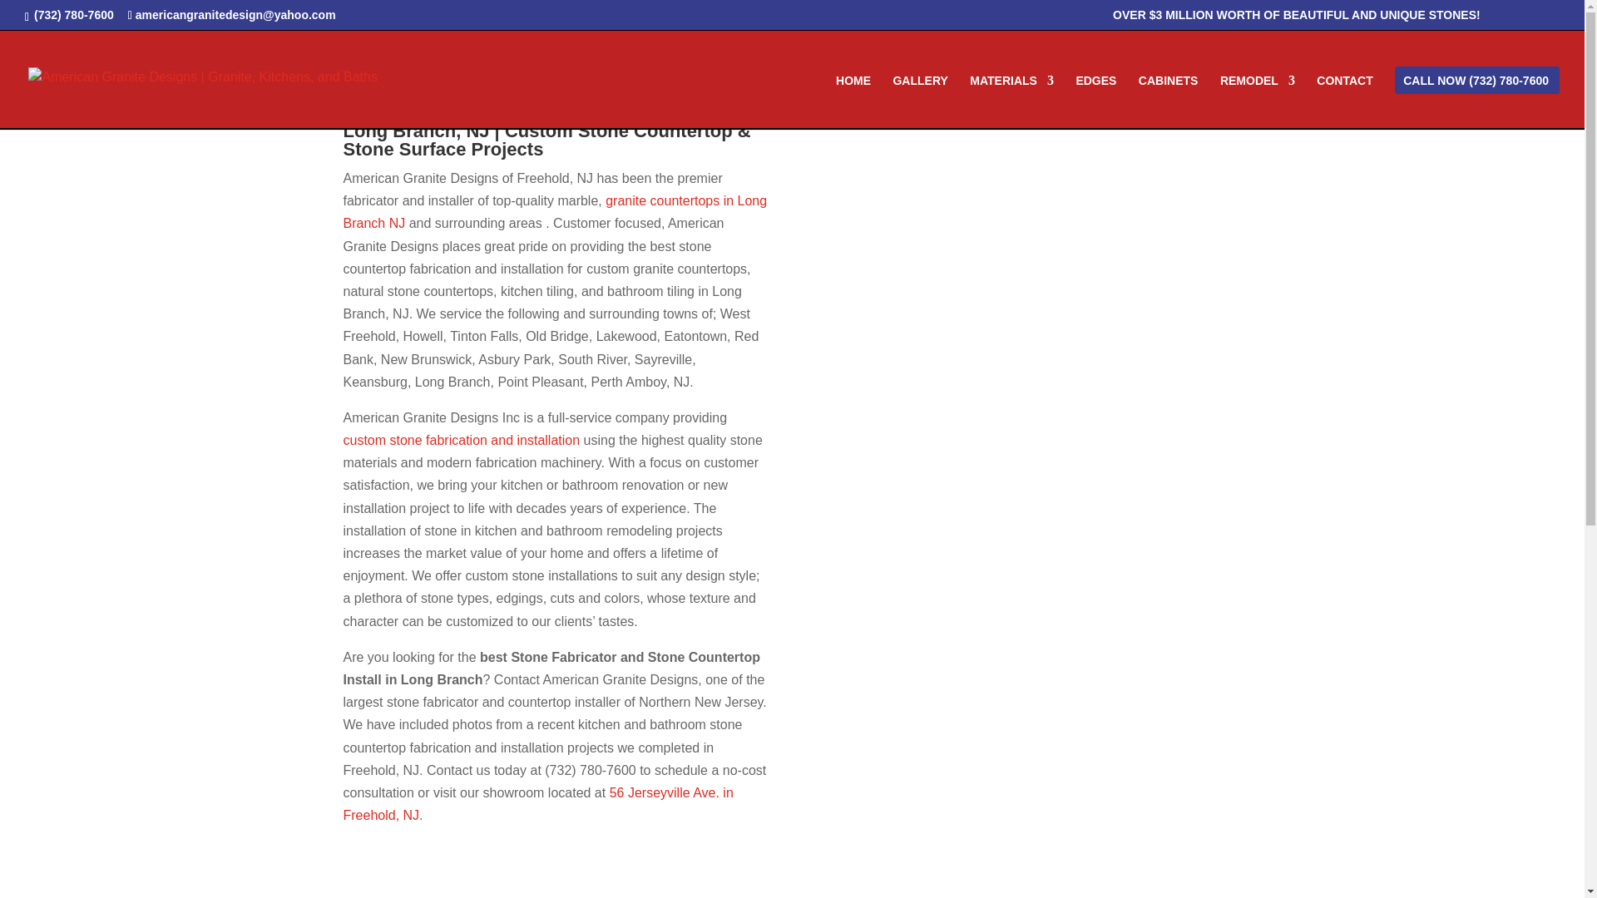 This screenshot has width=1597, height=898. Describe the element at coordinates (1011, 101) in the screenshot. I see `MATERIALS` at that location.